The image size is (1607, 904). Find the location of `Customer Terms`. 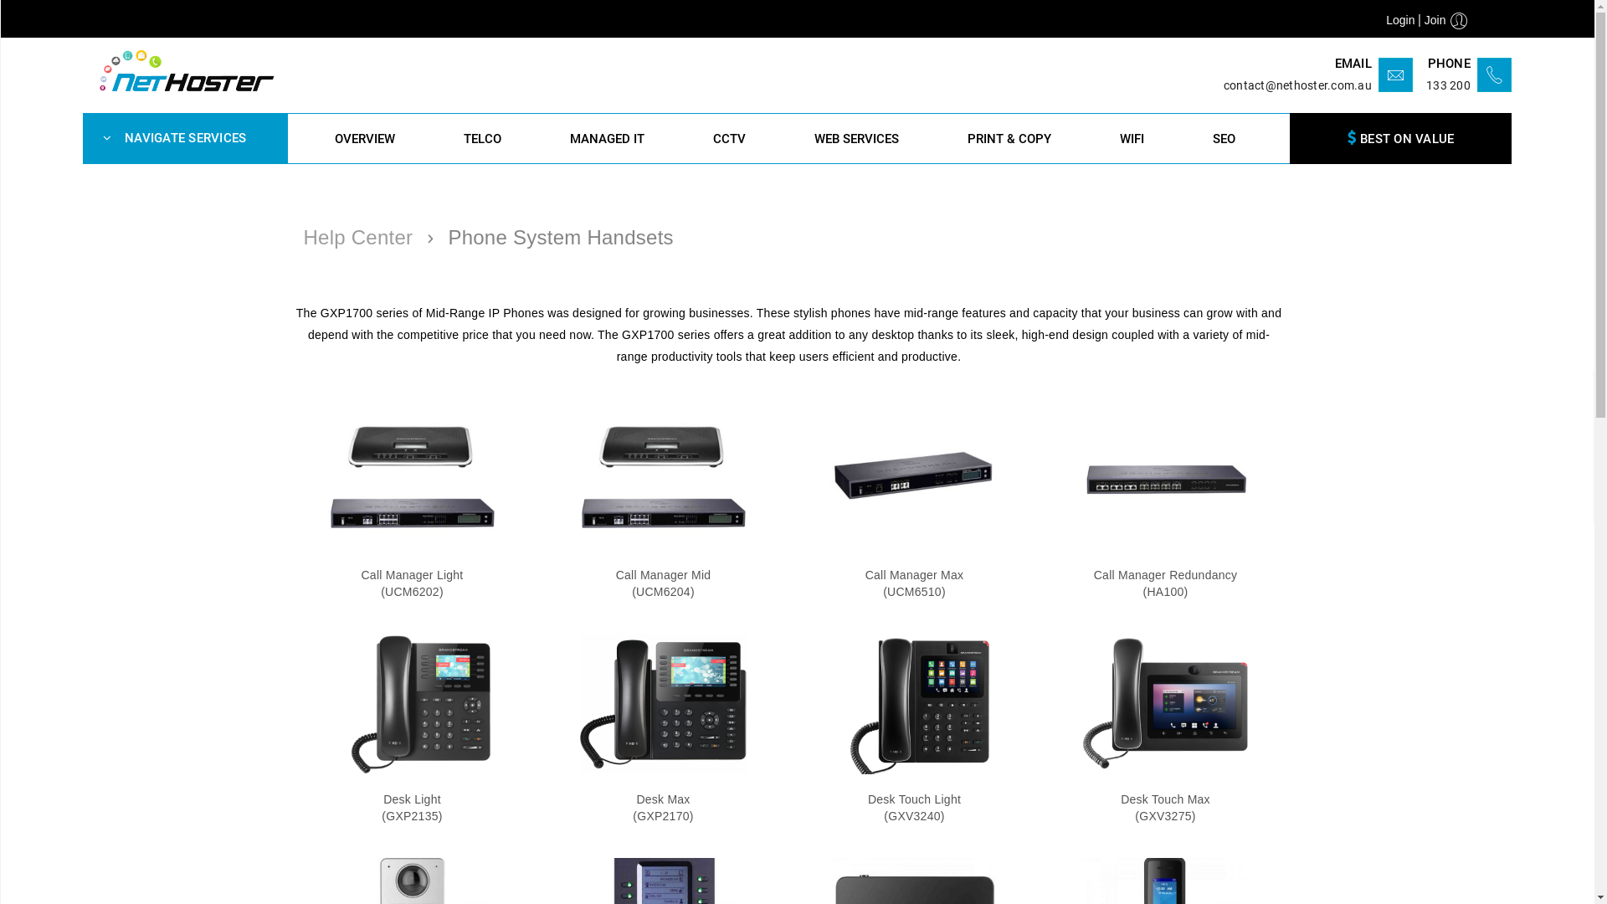

Customer Terms is located at coordinates (850, 705).